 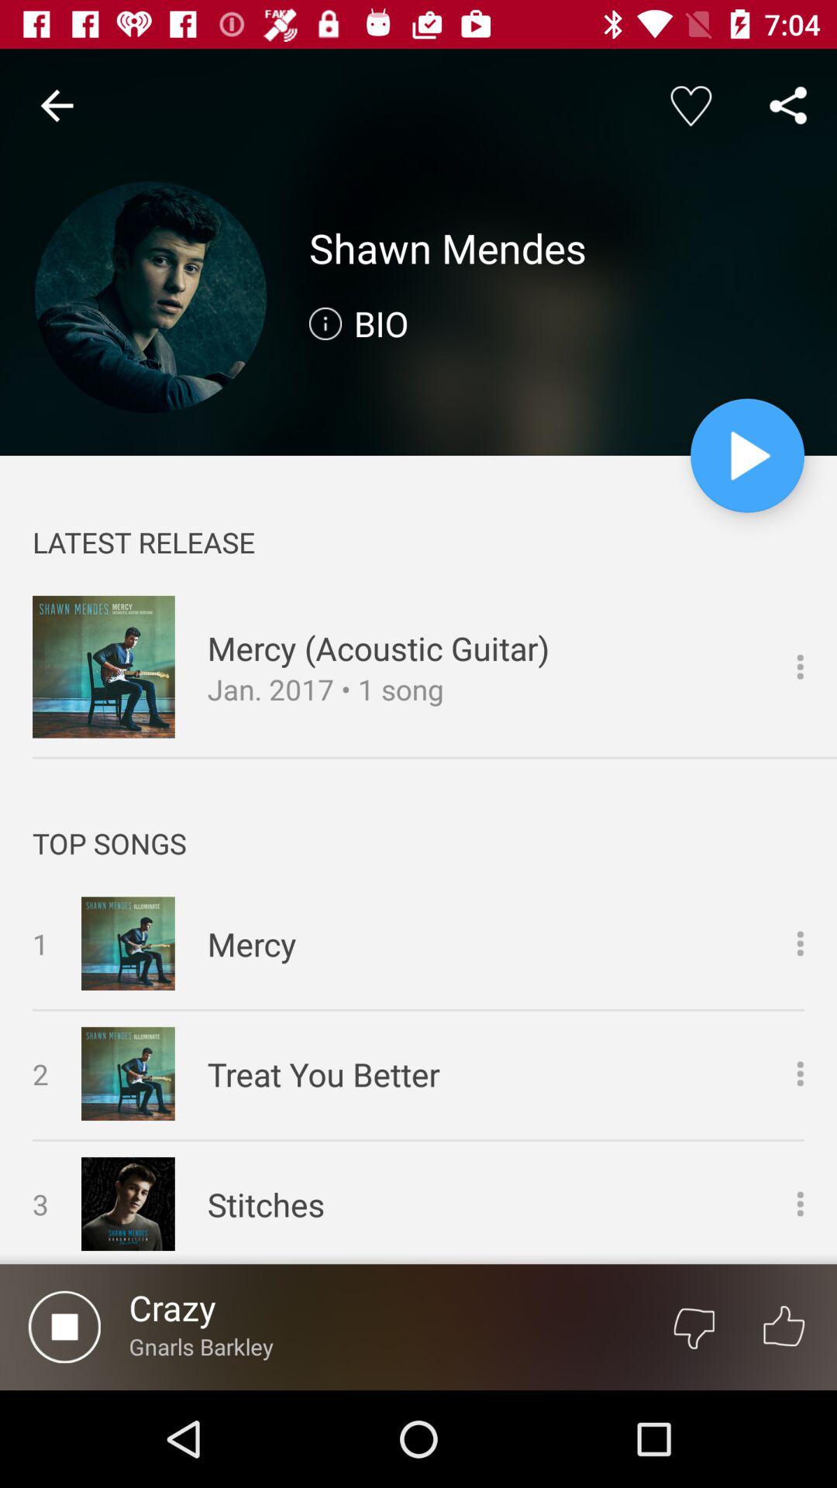 What do you see at coordinates (127, 1073) in the screenshot?
I see `select the image of song treat you better` at bounding box center [127, 1073].